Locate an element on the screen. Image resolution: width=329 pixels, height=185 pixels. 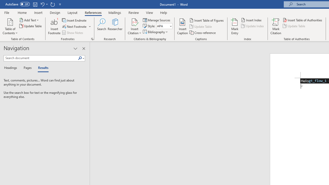
Close pane is located at coordinates (84, 48).